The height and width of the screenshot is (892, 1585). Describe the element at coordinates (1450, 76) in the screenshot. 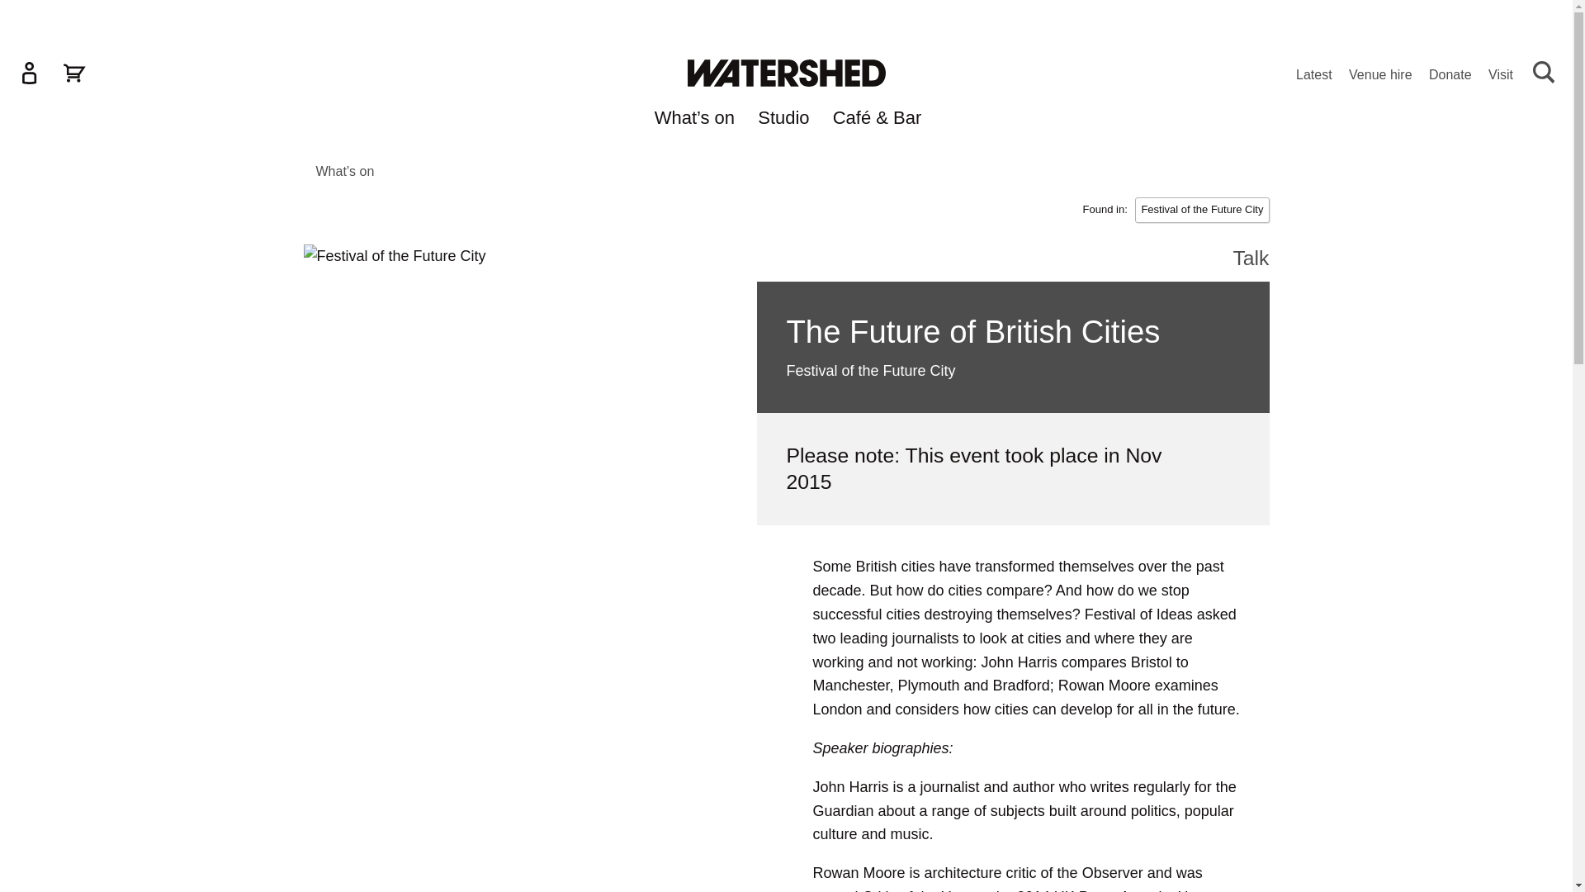

I see `Donate` at that location.